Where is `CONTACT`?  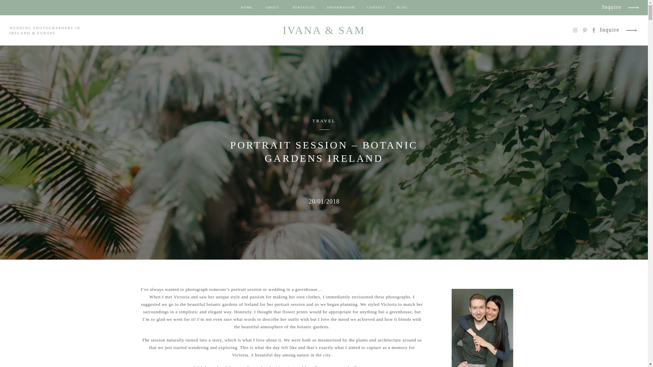 CONTACT is located at coordinates (376, 8).